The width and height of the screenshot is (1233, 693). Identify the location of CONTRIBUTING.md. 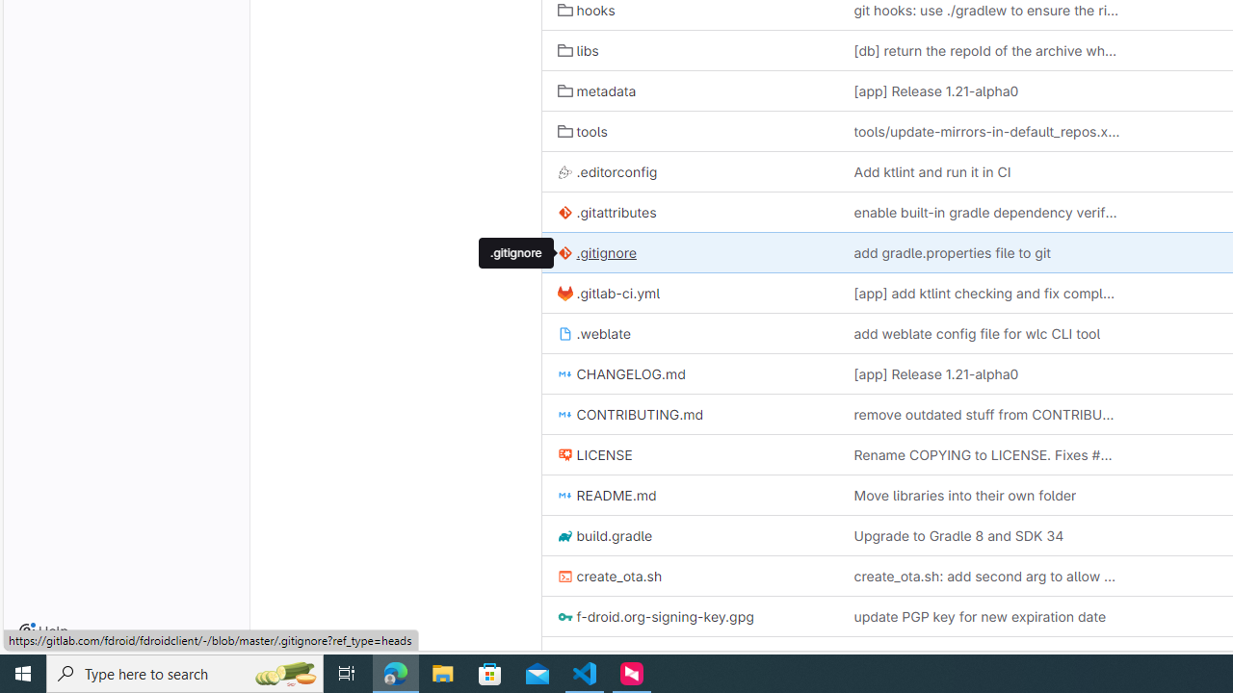
(690, 414).